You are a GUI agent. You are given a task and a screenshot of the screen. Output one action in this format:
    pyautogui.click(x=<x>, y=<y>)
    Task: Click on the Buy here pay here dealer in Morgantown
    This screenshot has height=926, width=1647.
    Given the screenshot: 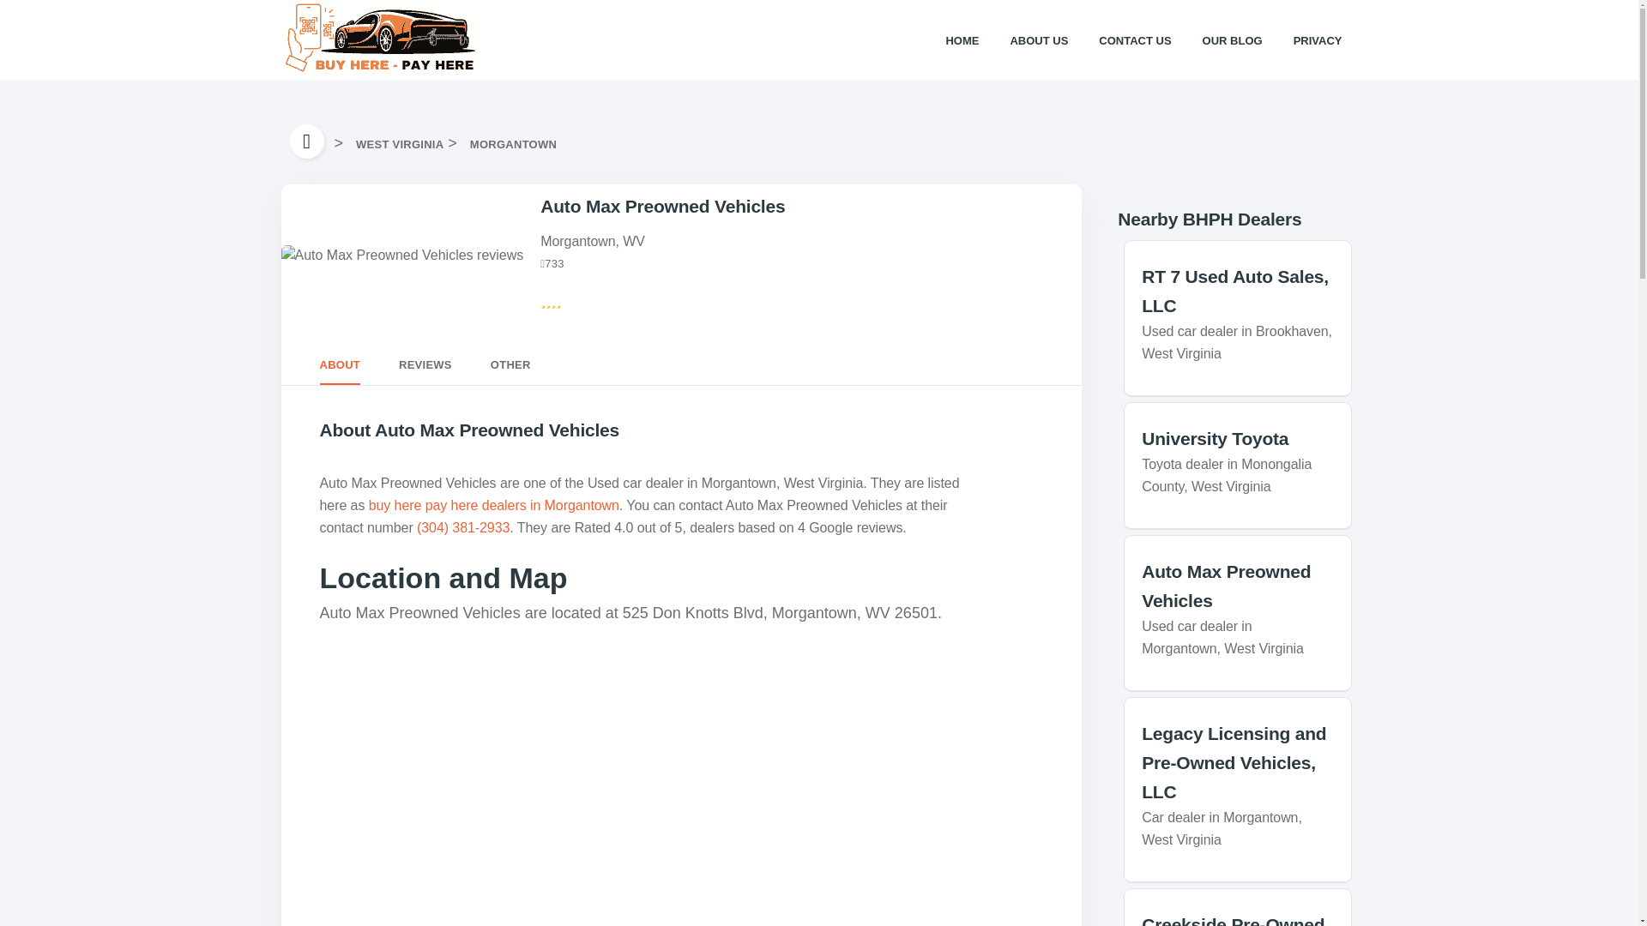 What is the action you would take?
    pyautogui.click(x=513, y=144)
    